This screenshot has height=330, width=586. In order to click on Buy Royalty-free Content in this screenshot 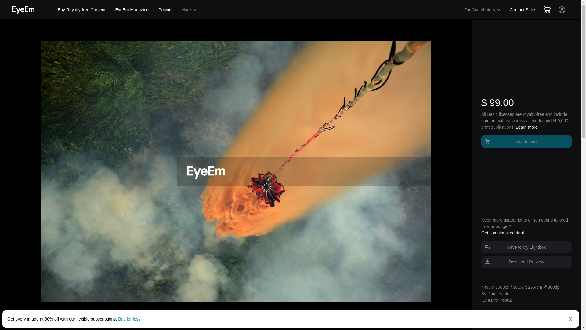, I will do `click(81, 9)`.